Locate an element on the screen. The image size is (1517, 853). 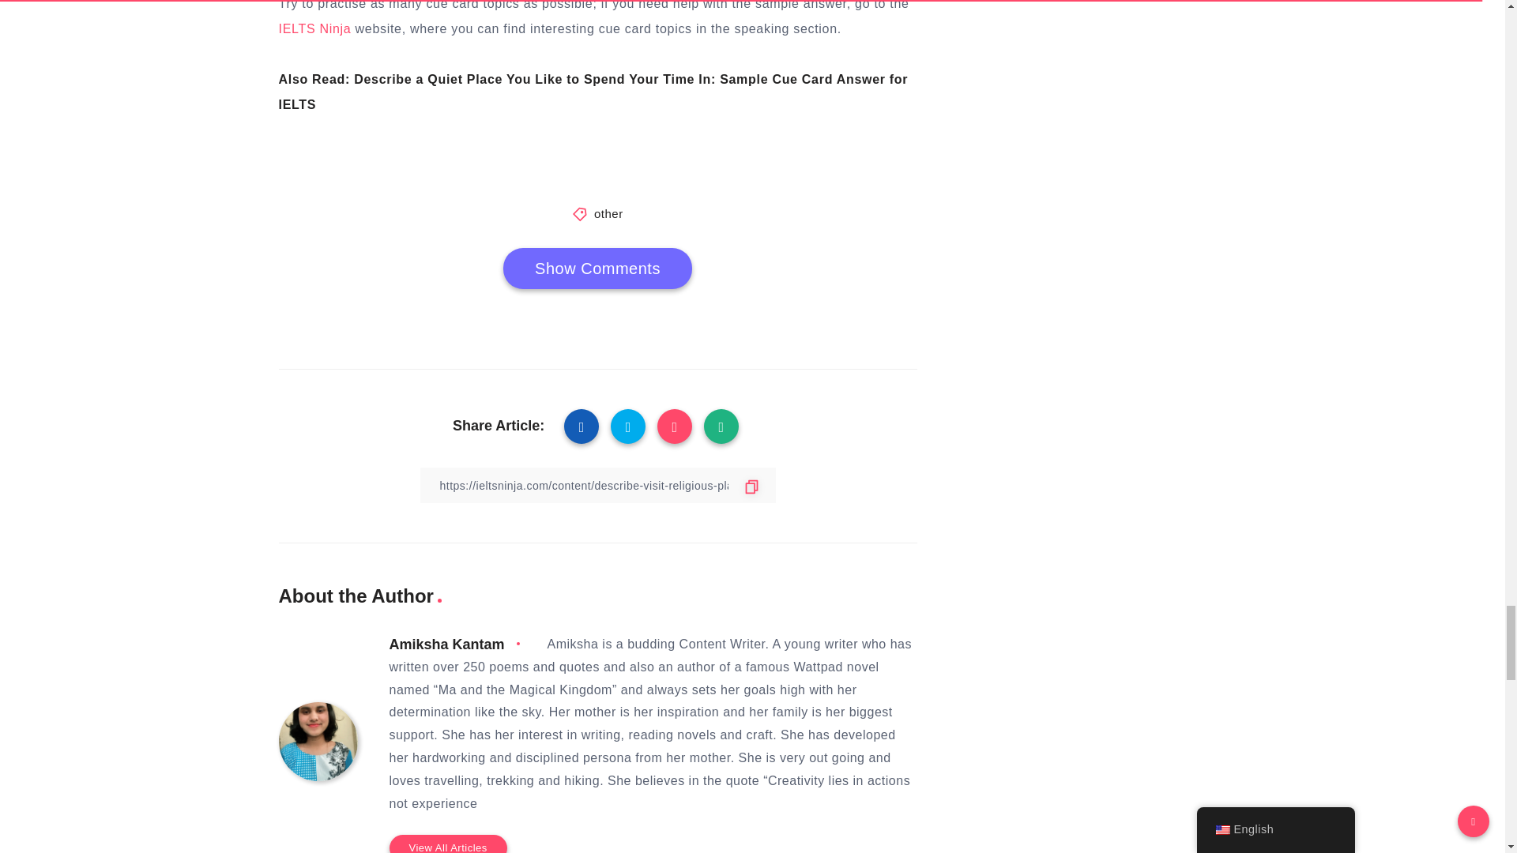
IELTS Ninja is located at coordinates (314, 28).